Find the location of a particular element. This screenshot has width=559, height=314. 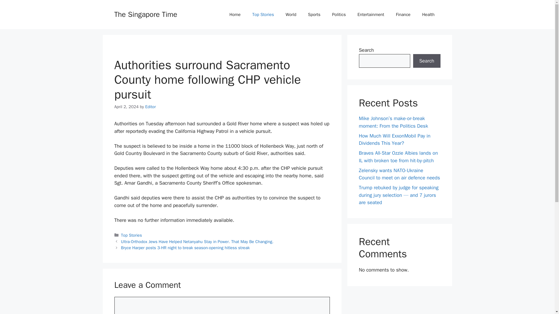

Entertainment is located at coordinates (371, 15).